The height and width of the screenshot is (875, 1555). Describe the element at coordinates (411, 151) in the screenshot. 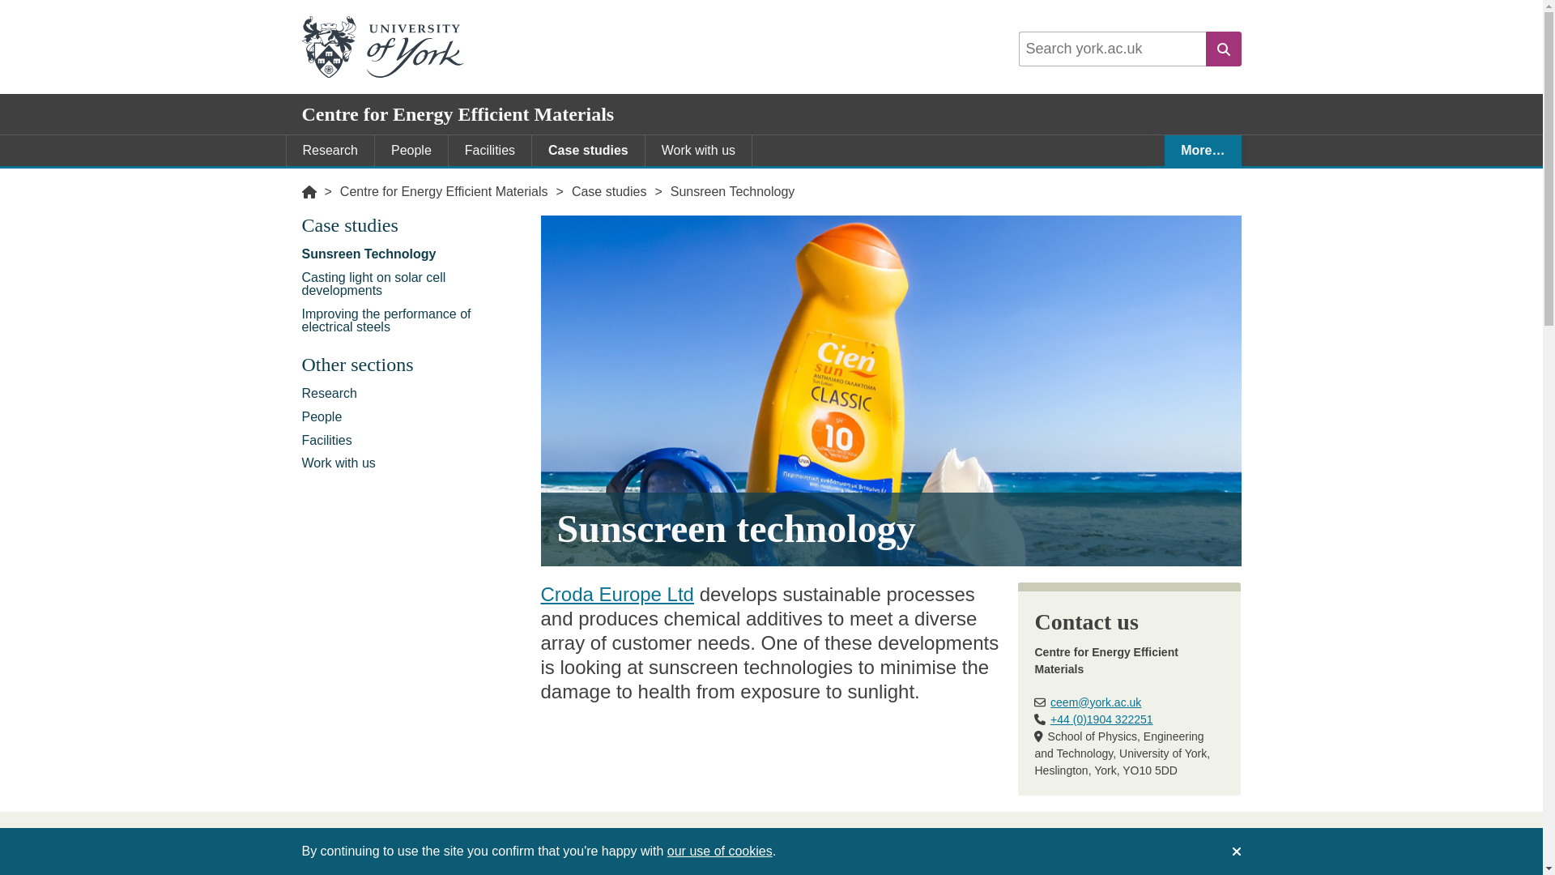

I see `People` at that location.